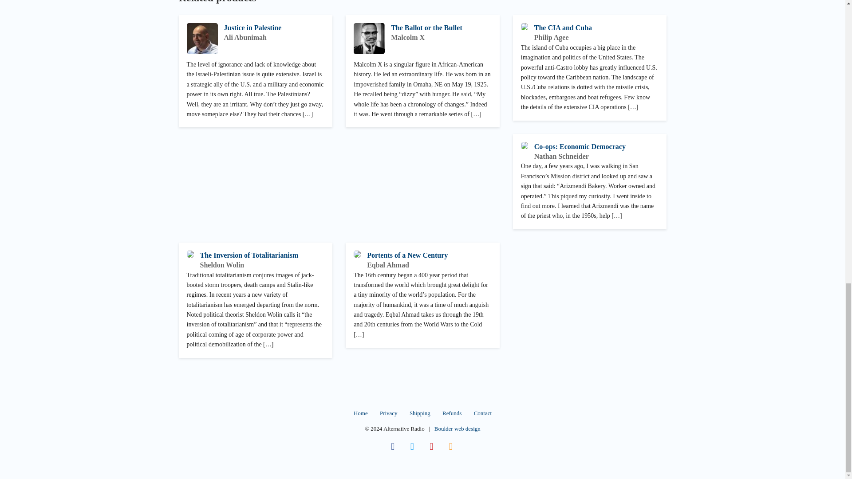 The image size is (852, 479). Describe the element at coordinates (450, 446) in the screenshot. I see `Podcast` at that location.